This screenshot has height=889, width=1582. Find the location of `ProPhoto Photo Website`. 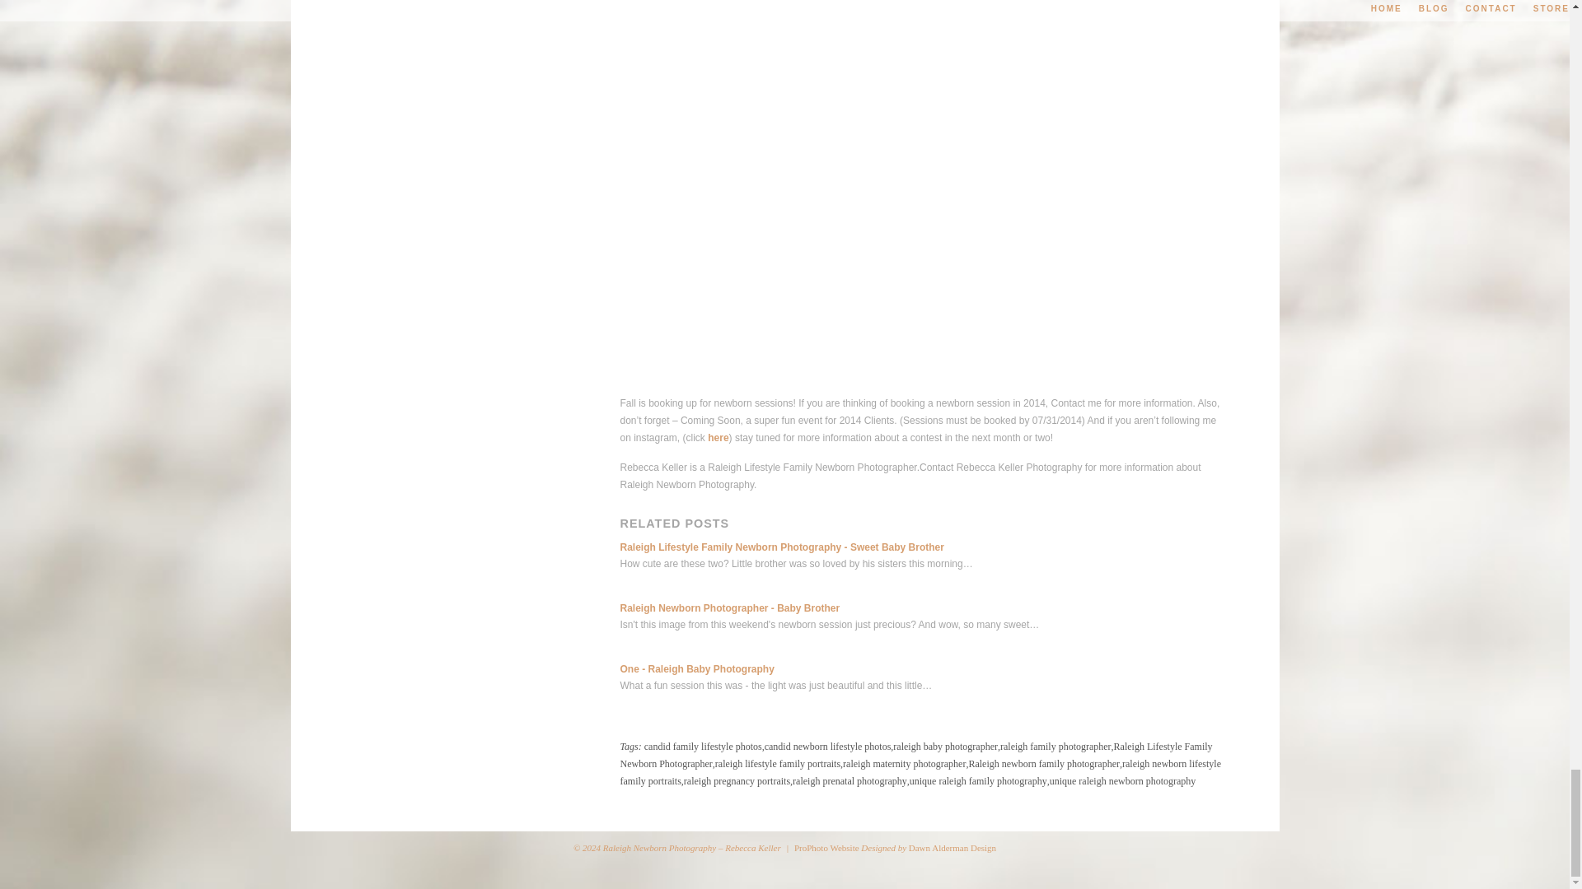

ProPhoto Photo Website is located at coordinates (826, 847).